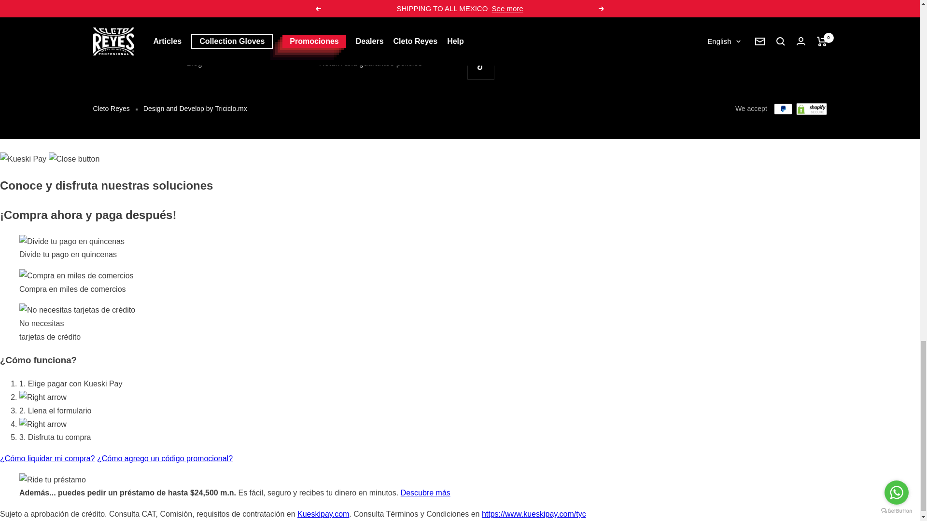  Describe the element at coordinates (347, 30) in the screenshot. I see `Collection Policy` at that location.